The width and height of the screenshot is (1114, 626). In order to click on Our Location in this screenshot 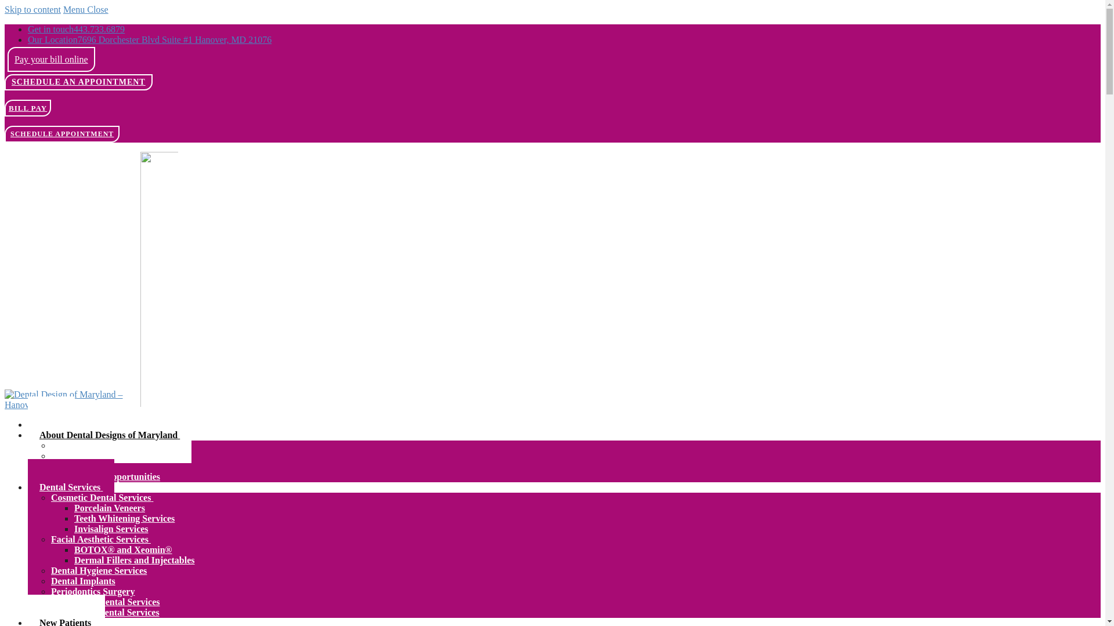, I will do `click(150, 39)`.